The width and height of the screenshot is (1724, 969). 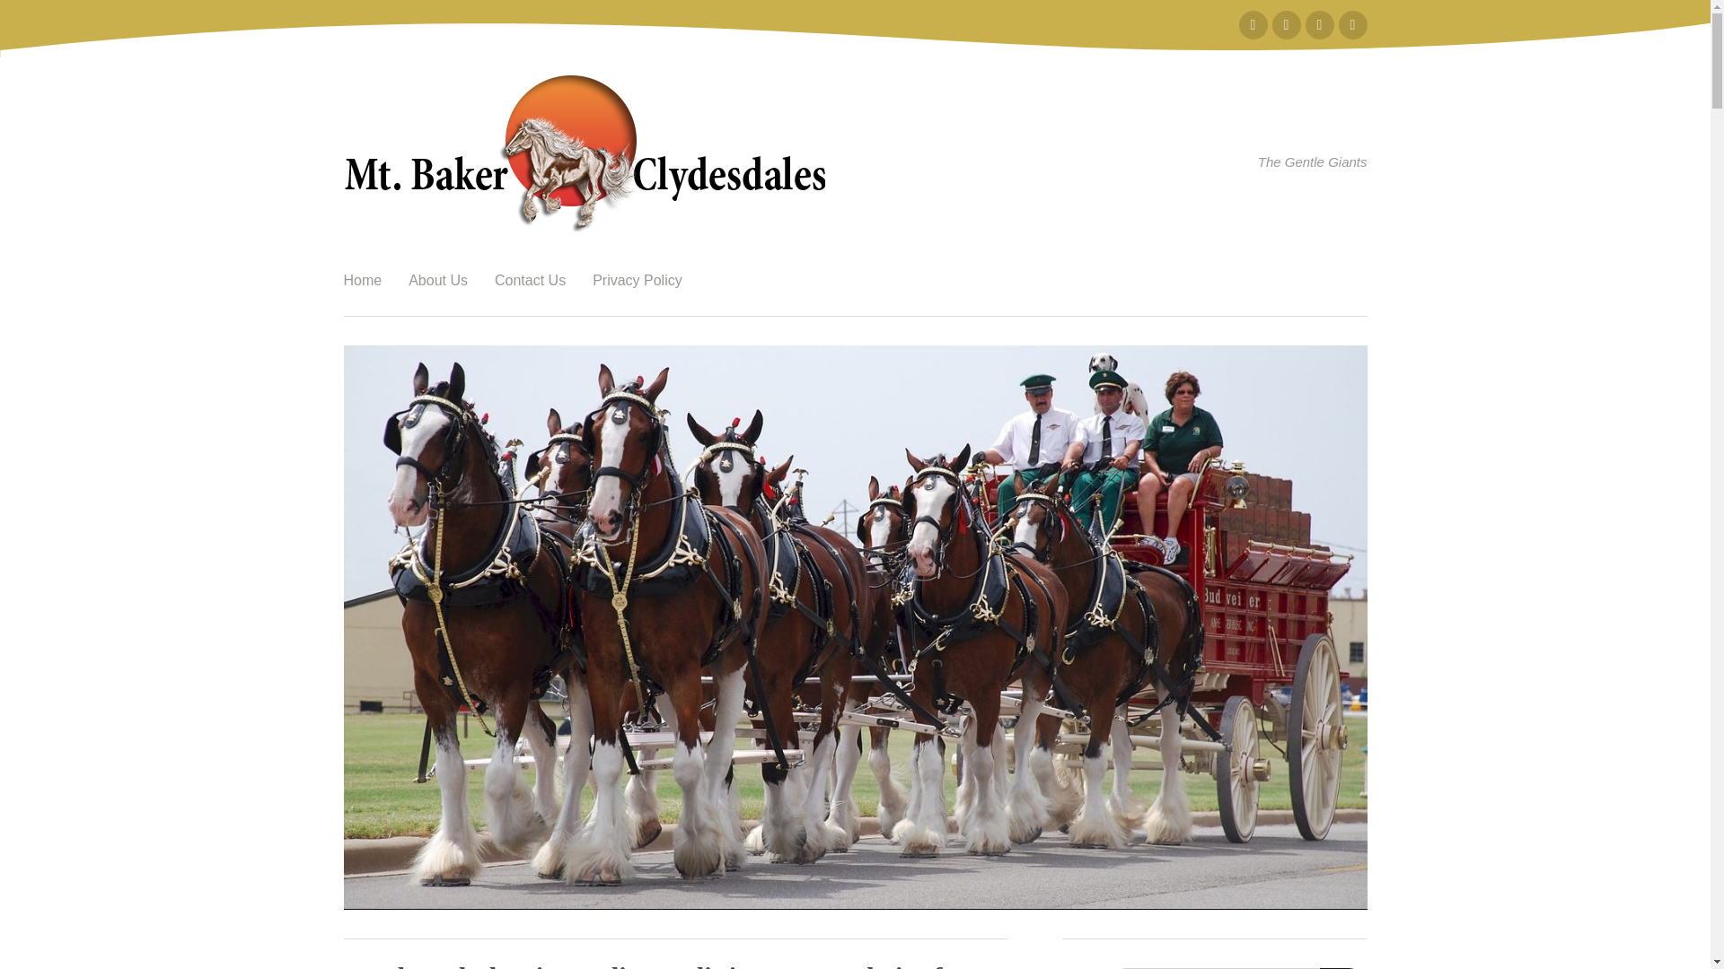 What do you see at coordinates (638, 280) in the screenshot?
I see `Privacy Policy` at bounding box center [638, 280].